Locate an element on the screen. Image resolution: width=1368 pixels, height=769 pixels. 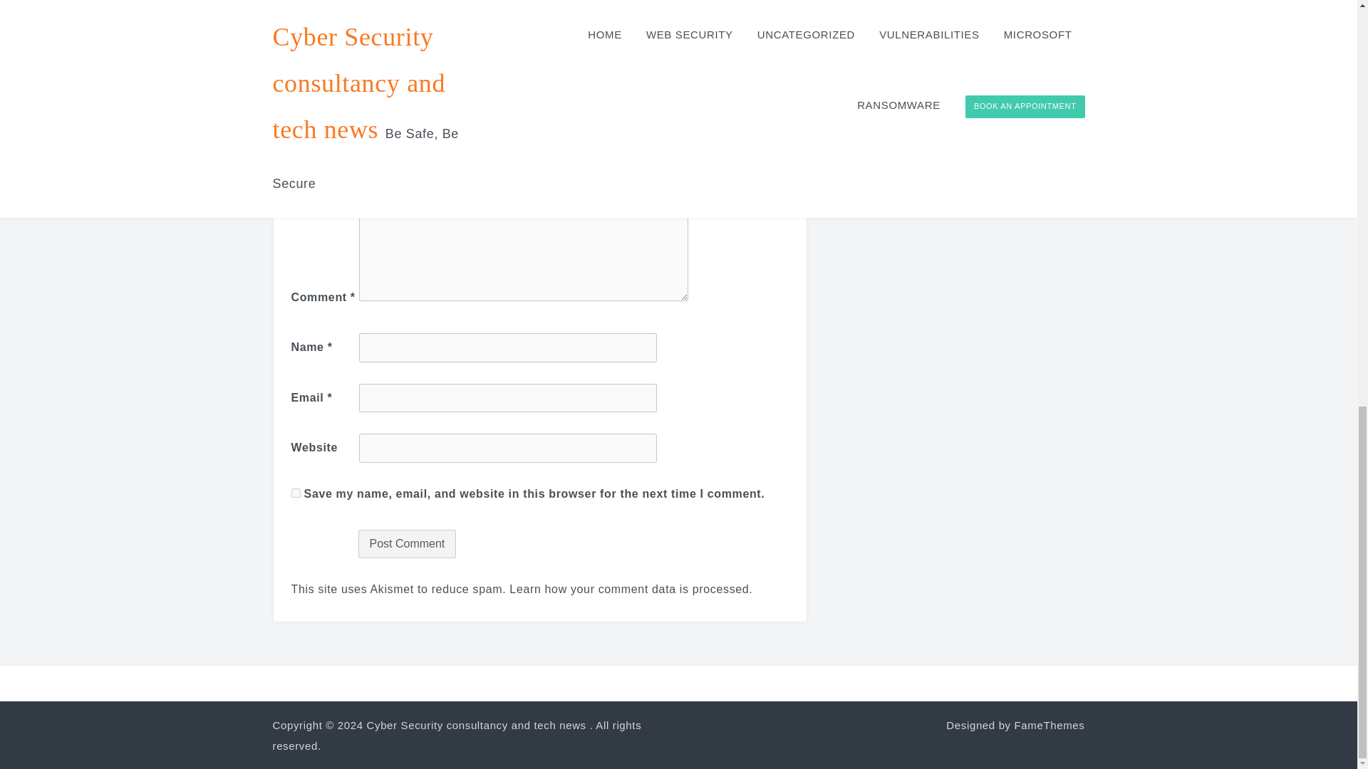
yes is located at coordinates (295, 493).